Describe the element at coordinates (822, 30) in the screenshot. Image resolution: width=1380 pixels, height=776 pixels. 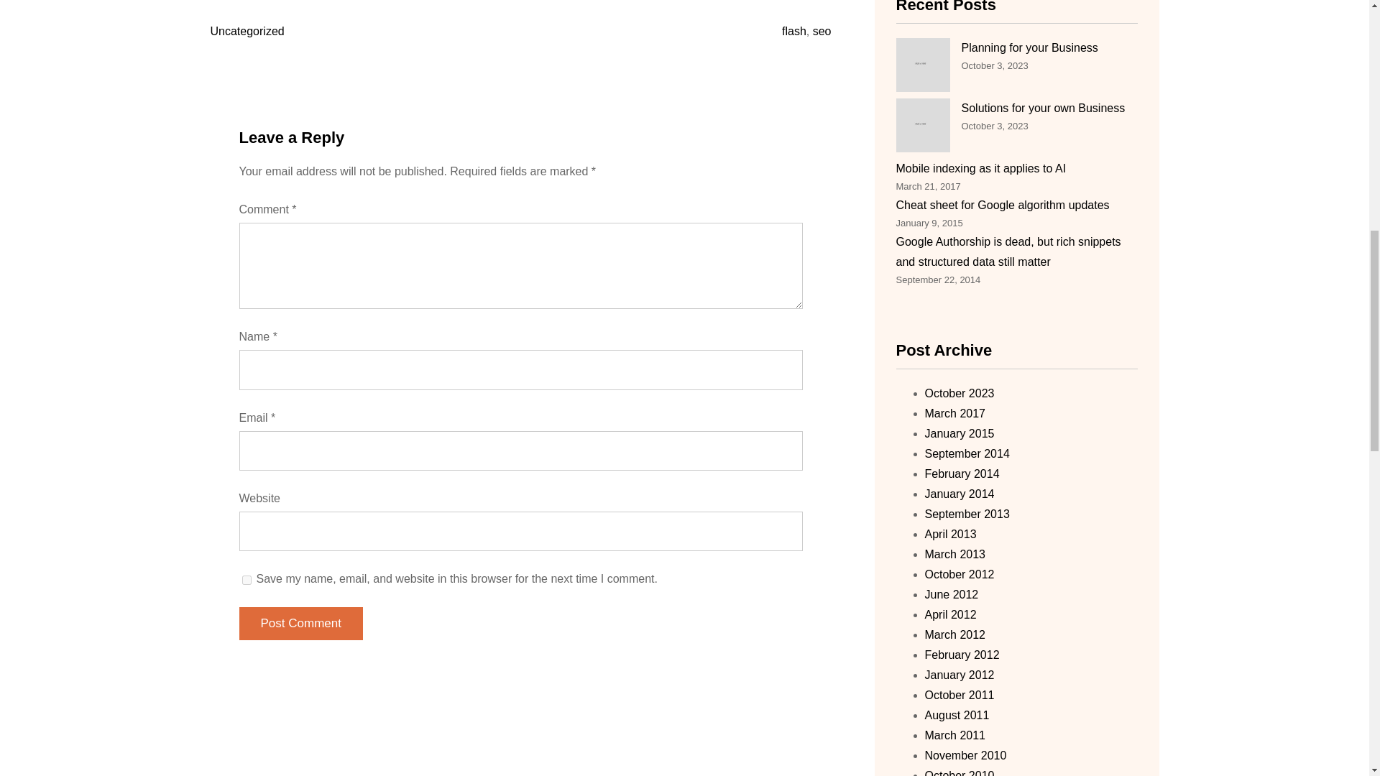
I see `seo` at that location.